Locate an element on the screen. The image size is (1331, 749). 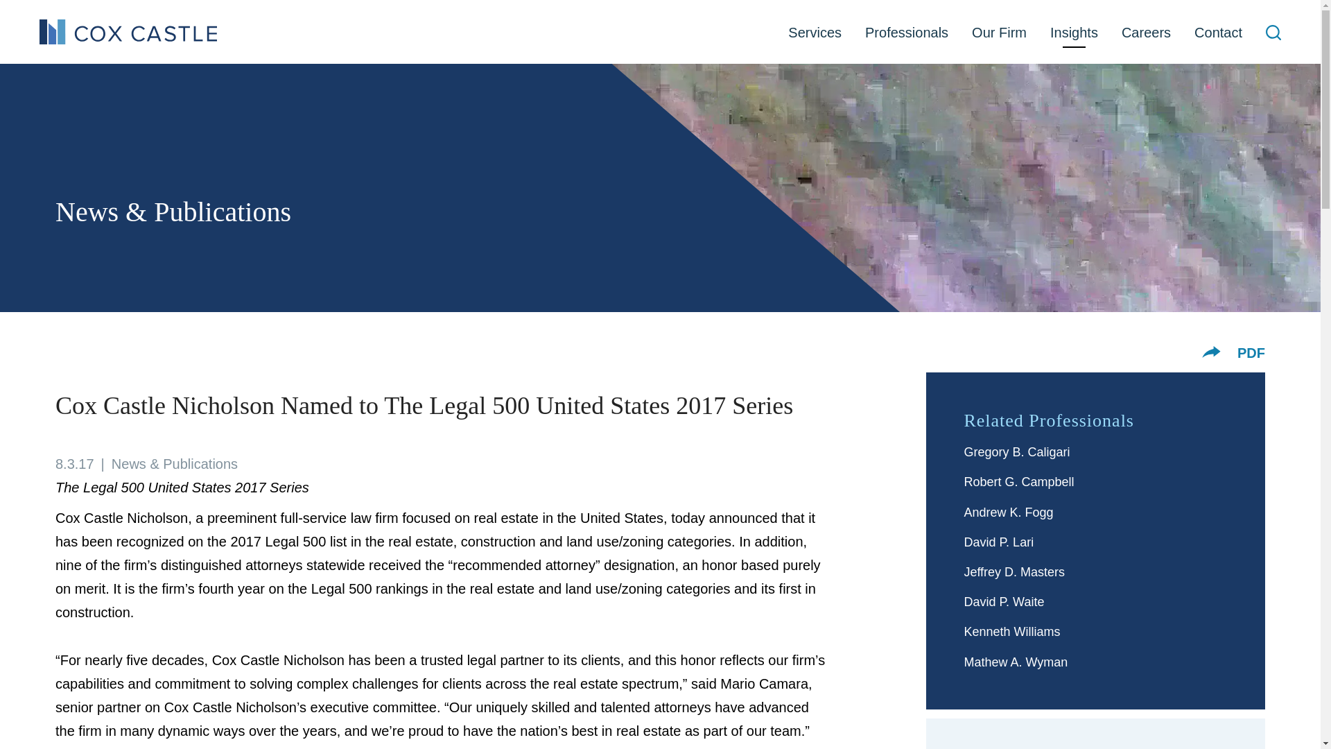
Search is located at coordinates (1273, 32).